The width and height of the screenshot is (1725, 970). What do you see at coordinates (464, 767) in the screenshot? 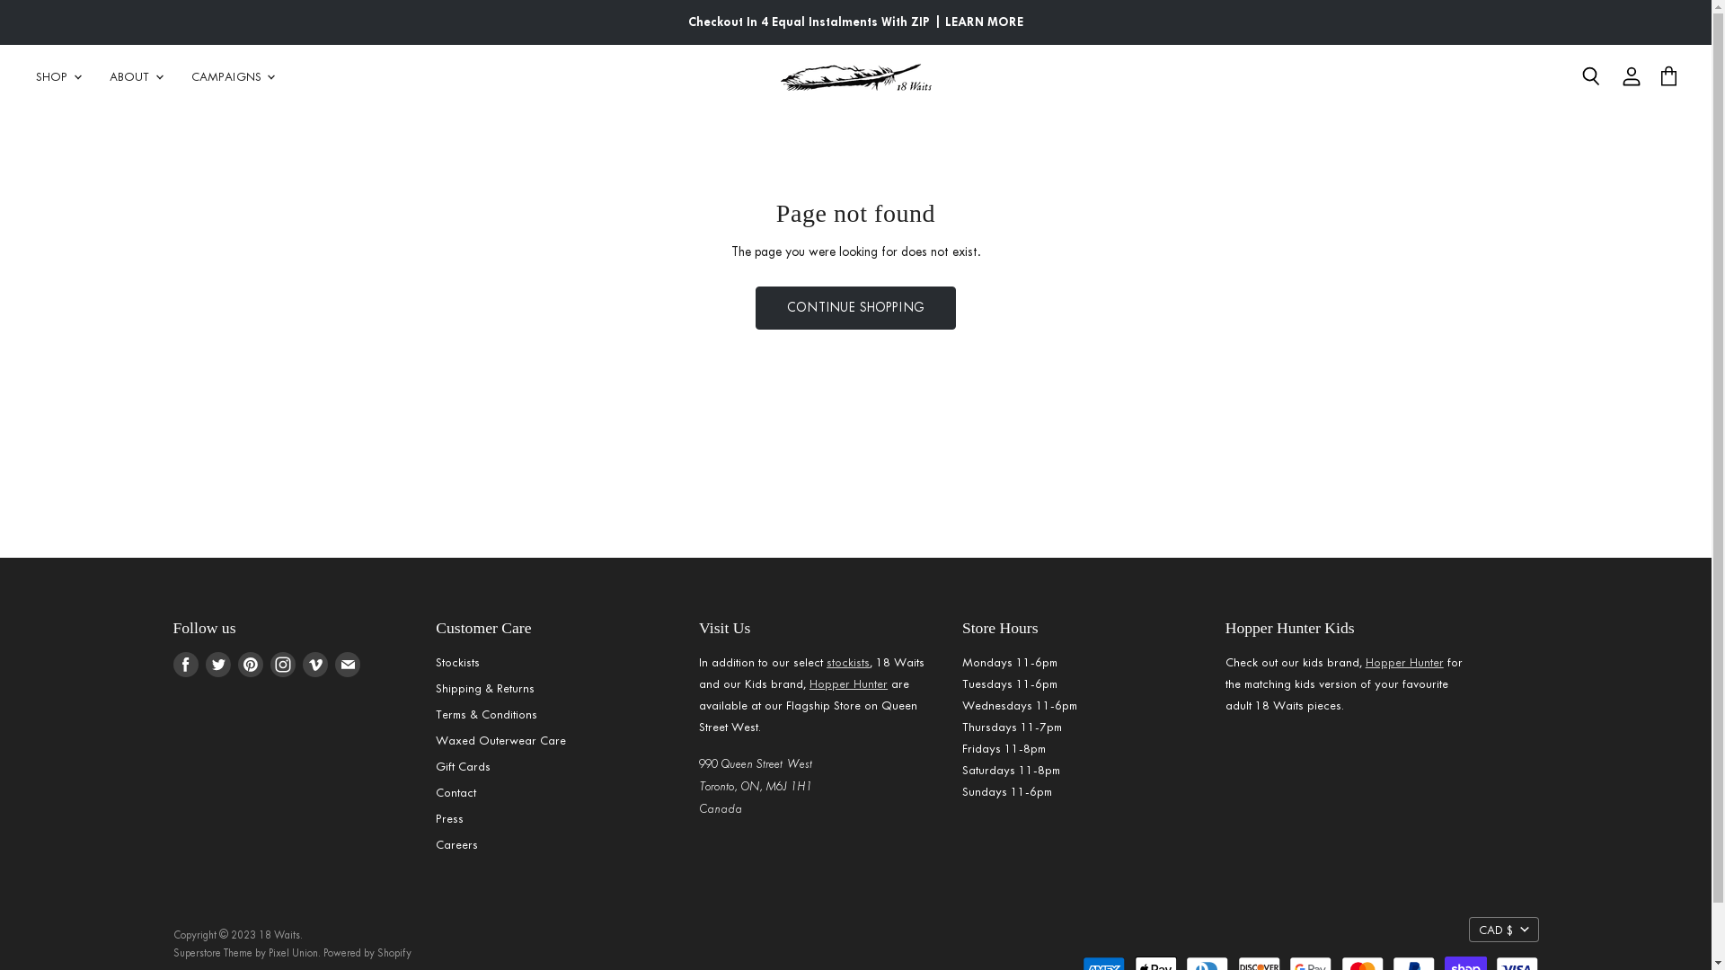
I see `Gift Cards` at bounding box center [464, 767].